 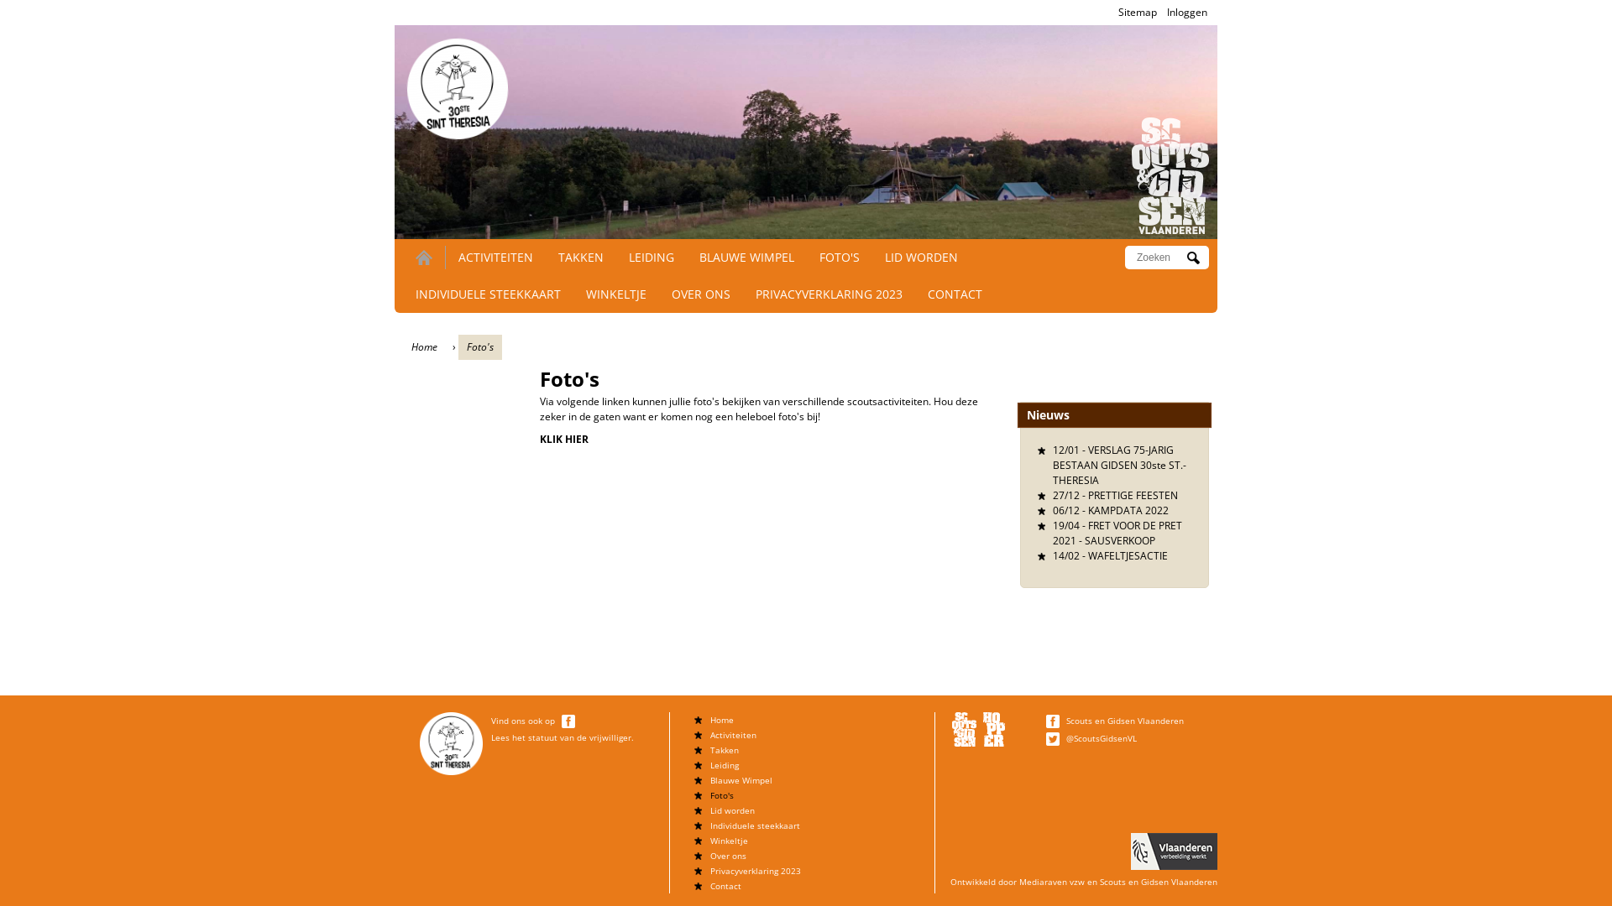 I want to click on INDIVIDUELE STEEKKAART, so click(x=489, y=294).